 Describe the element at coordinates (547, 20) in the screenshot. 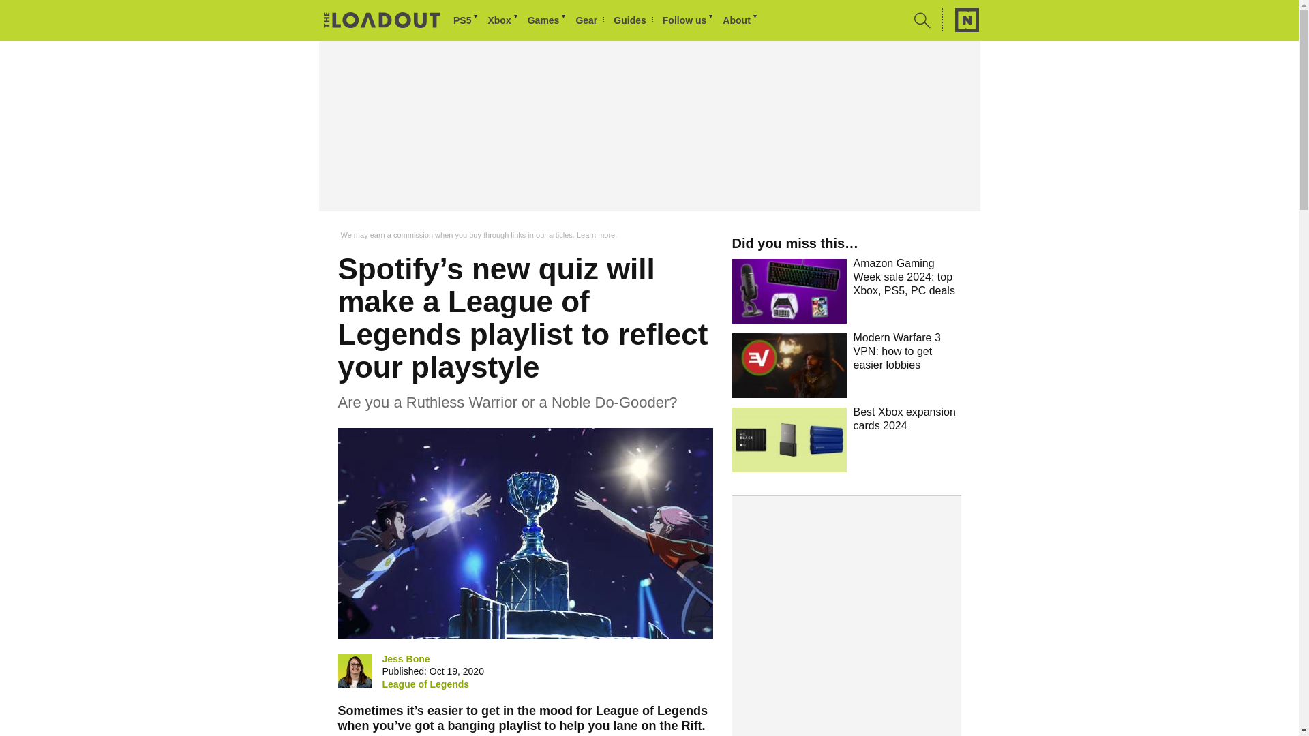

I see `Games` at that location.